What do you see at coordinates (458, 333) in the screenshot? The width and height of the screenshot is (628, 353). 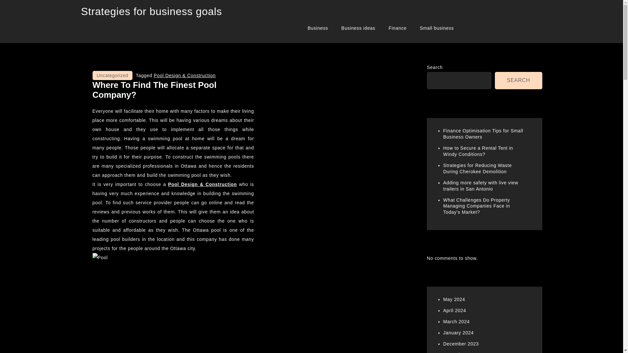 I see `January 2024` at bounding box center [458, 333].